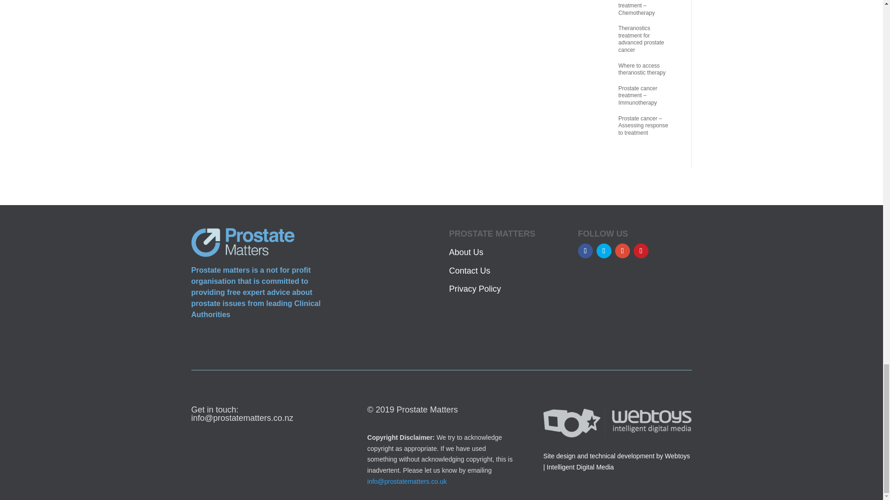 This screenshot has height=500, width=890. What do you see at coordinates (604, 251) in the screenshot?
I see `Twitter` at bounding box center [604, 251].